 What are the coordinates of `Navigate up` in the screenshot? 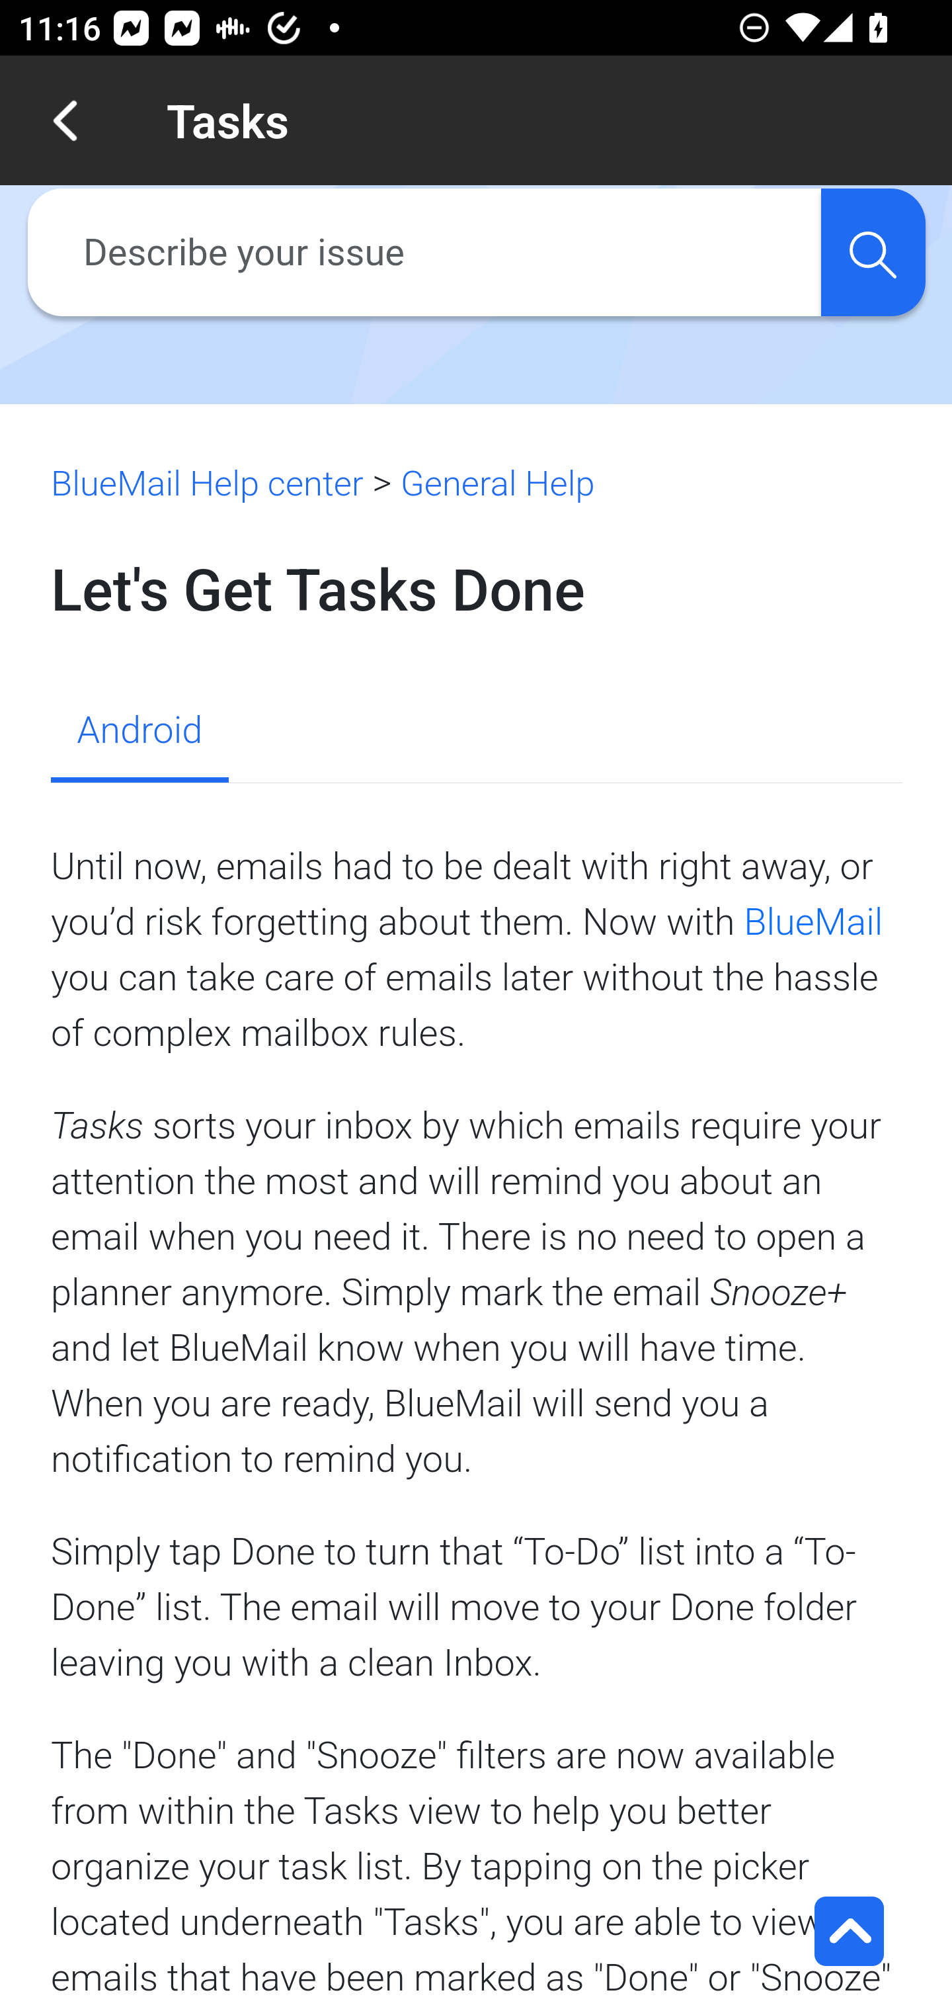 It's located at (65, 120).